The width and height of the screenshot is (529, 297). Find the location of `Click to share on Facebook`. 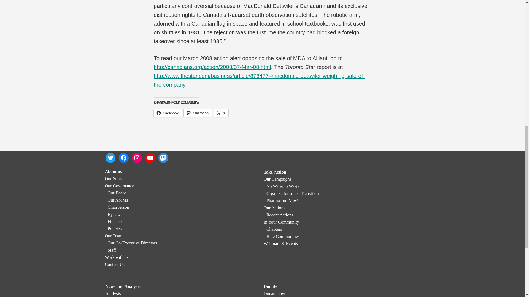

Click to share on Facebook is located at coordinates (168, 113).